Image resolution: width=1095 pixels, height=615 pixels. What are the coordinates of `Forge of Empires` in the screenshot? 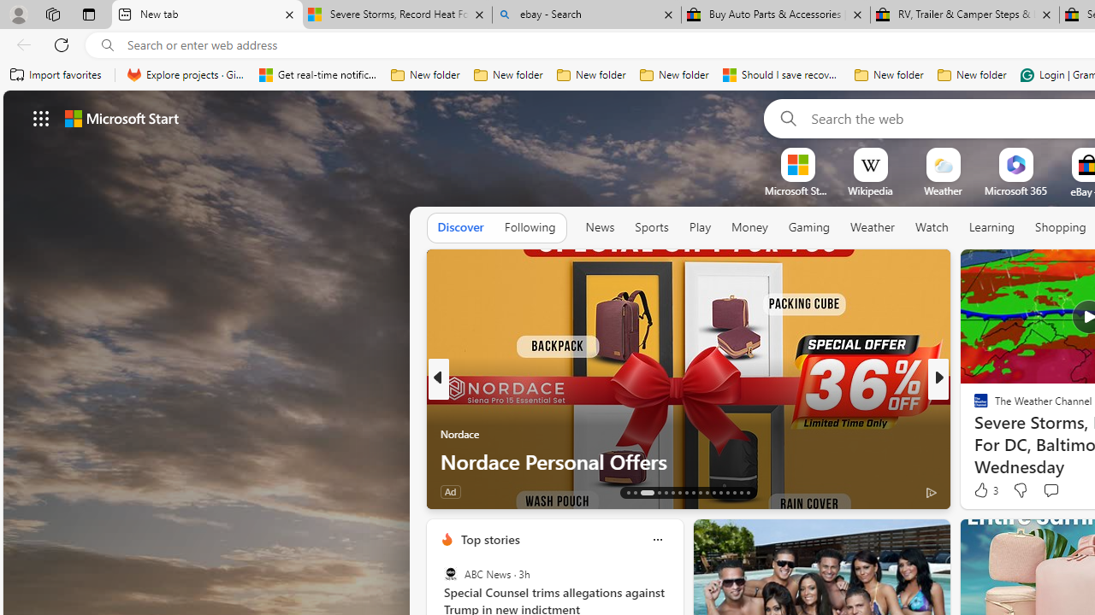 It's located at (1006, 434).